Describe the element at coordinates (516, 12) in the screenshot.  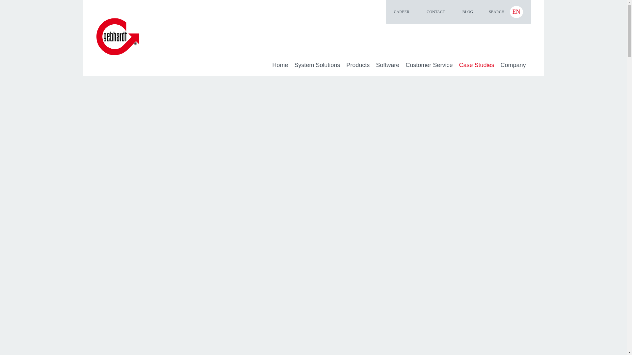
I see `EN` at that location.